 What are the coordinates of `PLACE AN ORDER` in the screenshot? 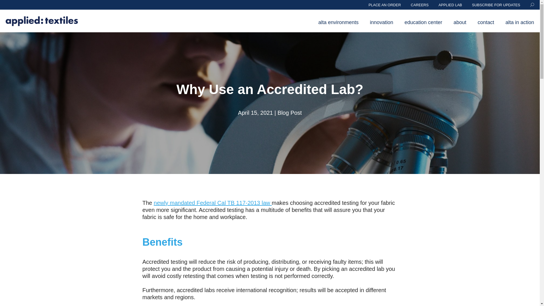 It's located at (385, 5).